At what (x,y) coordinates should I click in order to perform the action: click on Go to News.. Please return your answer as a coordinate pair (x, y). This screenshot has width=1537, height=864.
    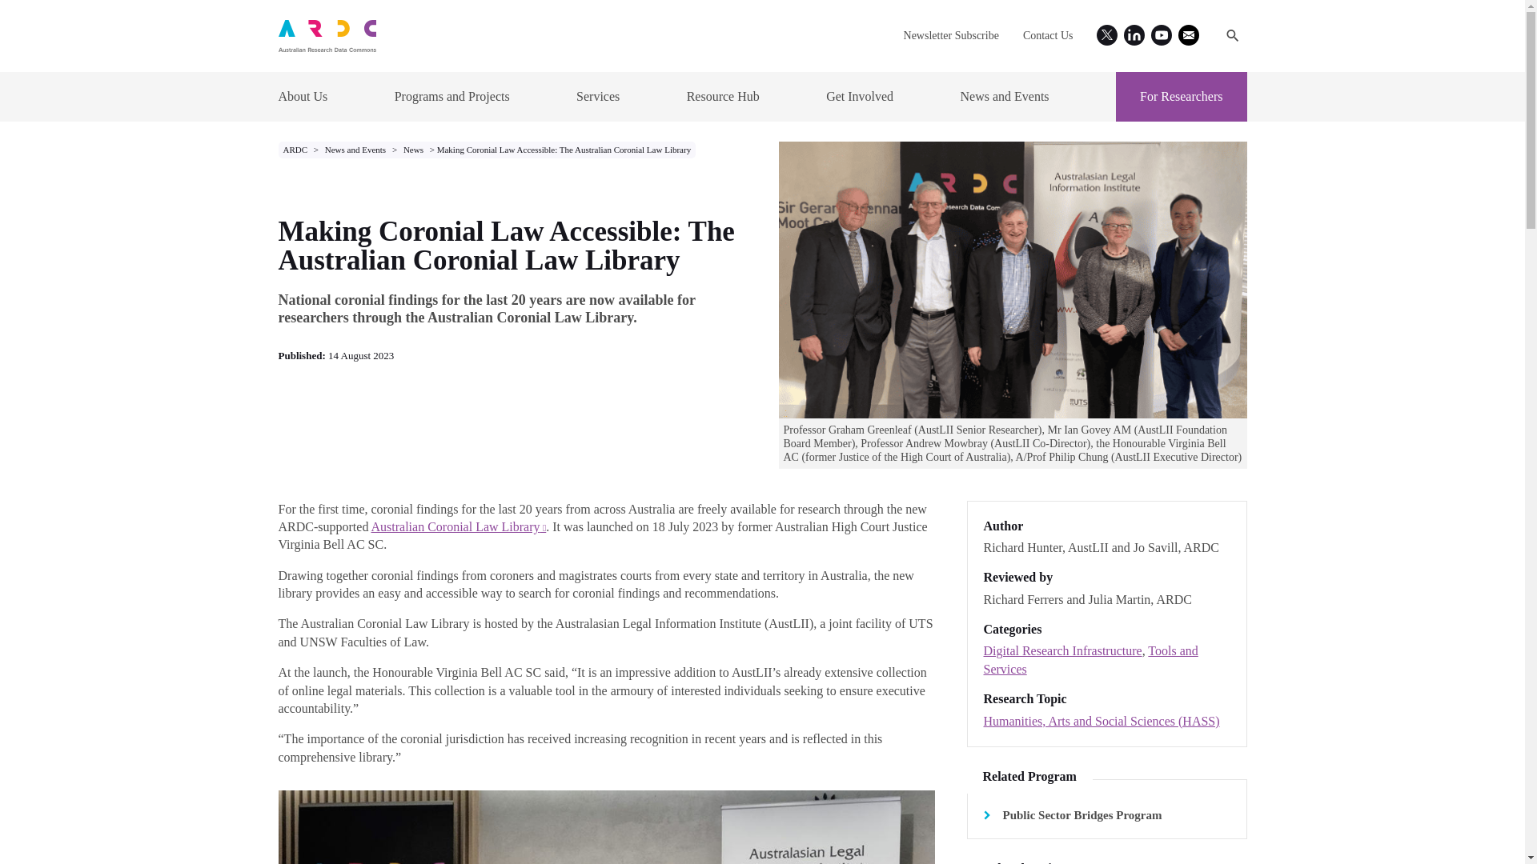
    Looking at the image, I should click on (413, 150).